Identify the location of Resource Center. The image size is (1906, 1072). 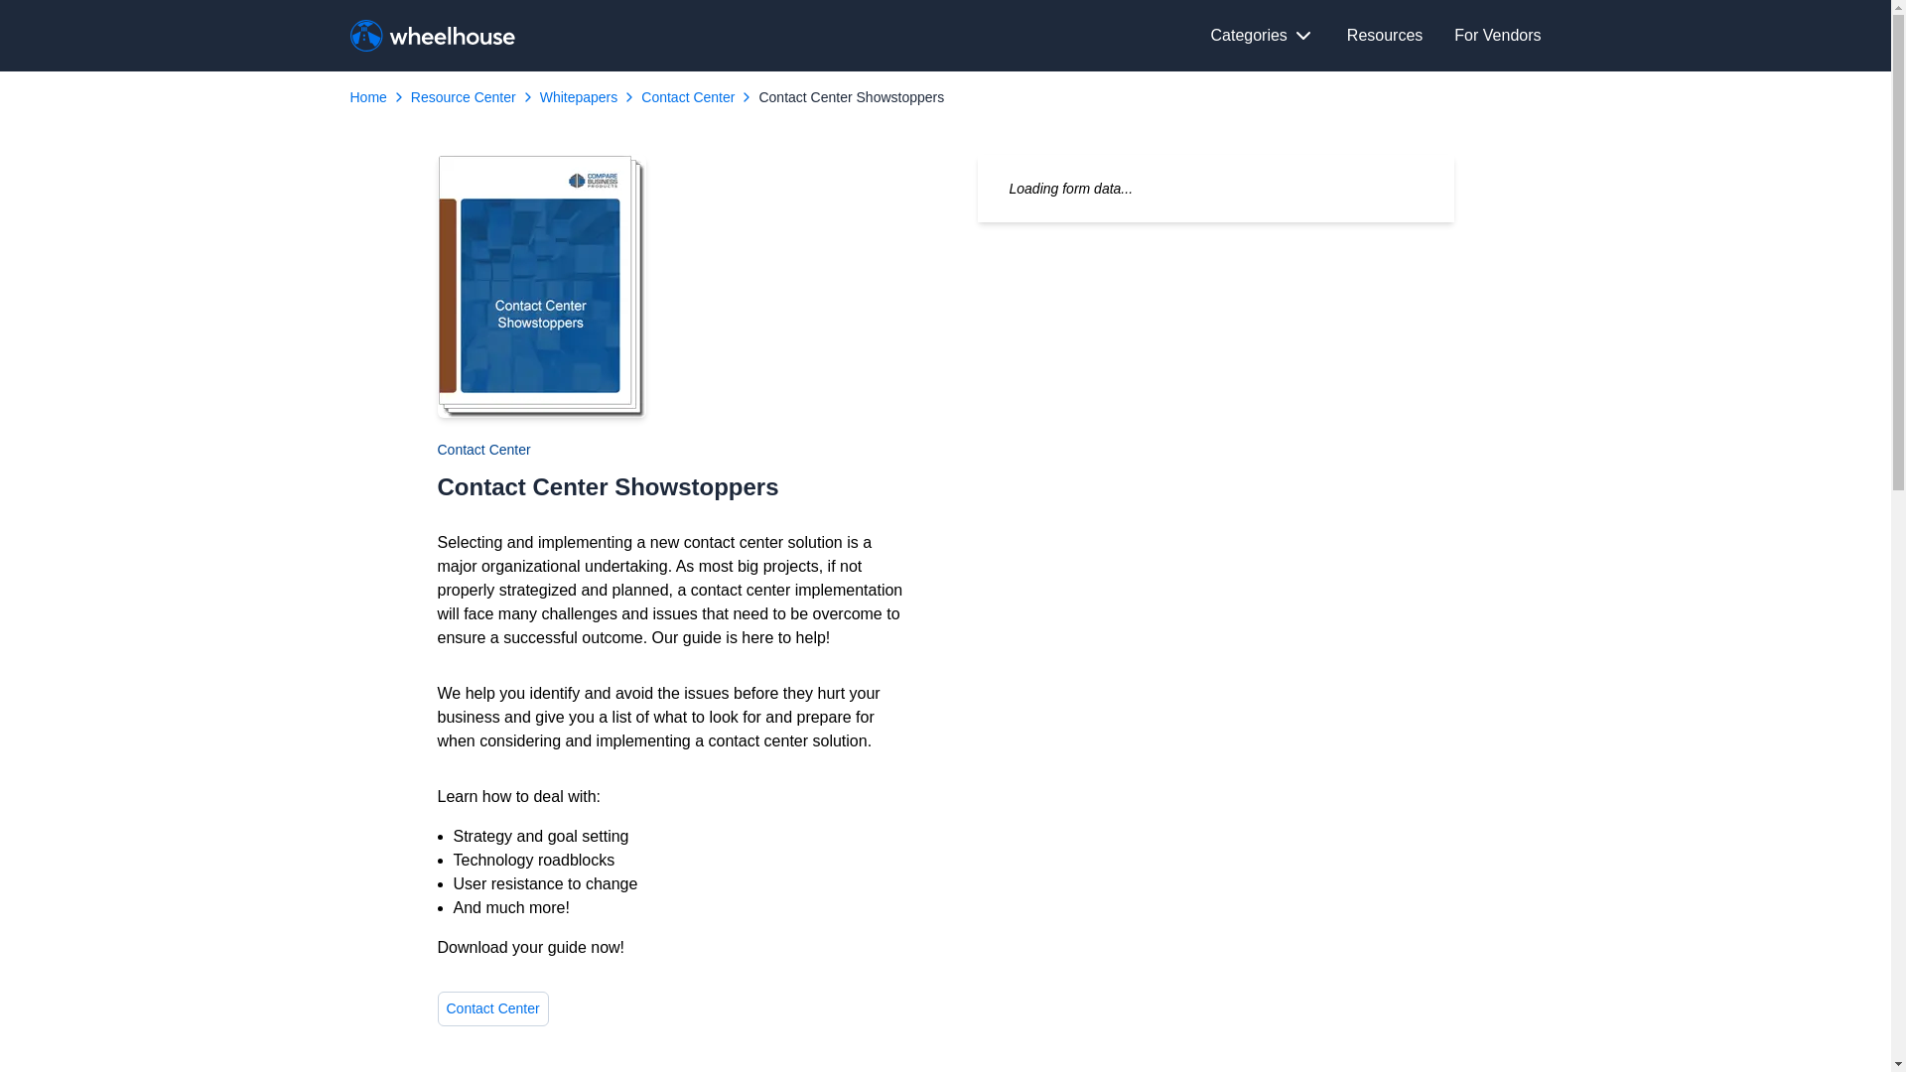
(464, 96).